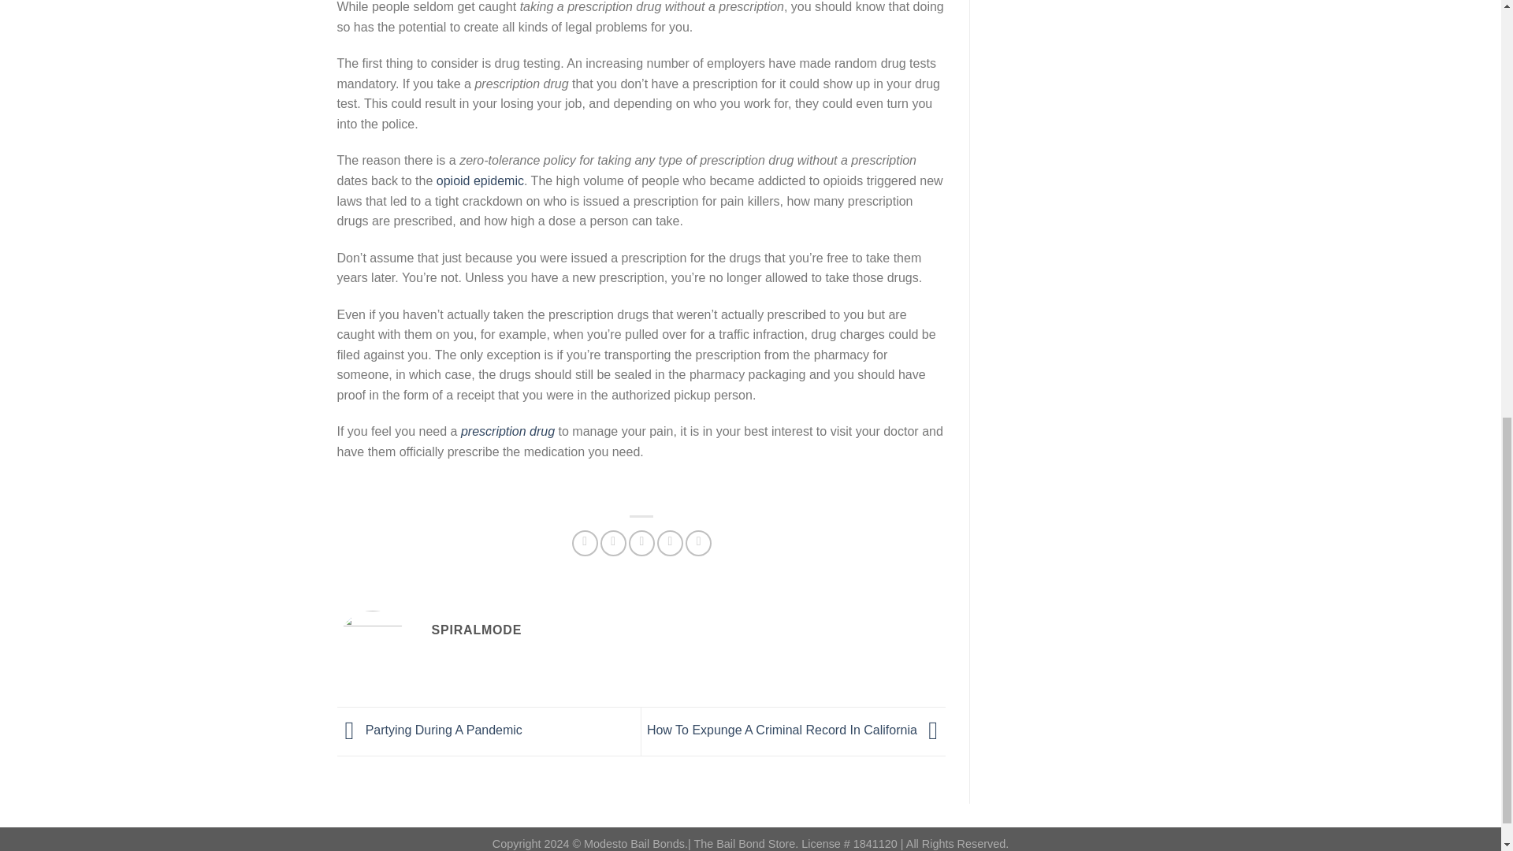  What do you see at coordinates (641, 543) in the screenshot?
I see `Email to a Friend` at bounding box center [641, 543].